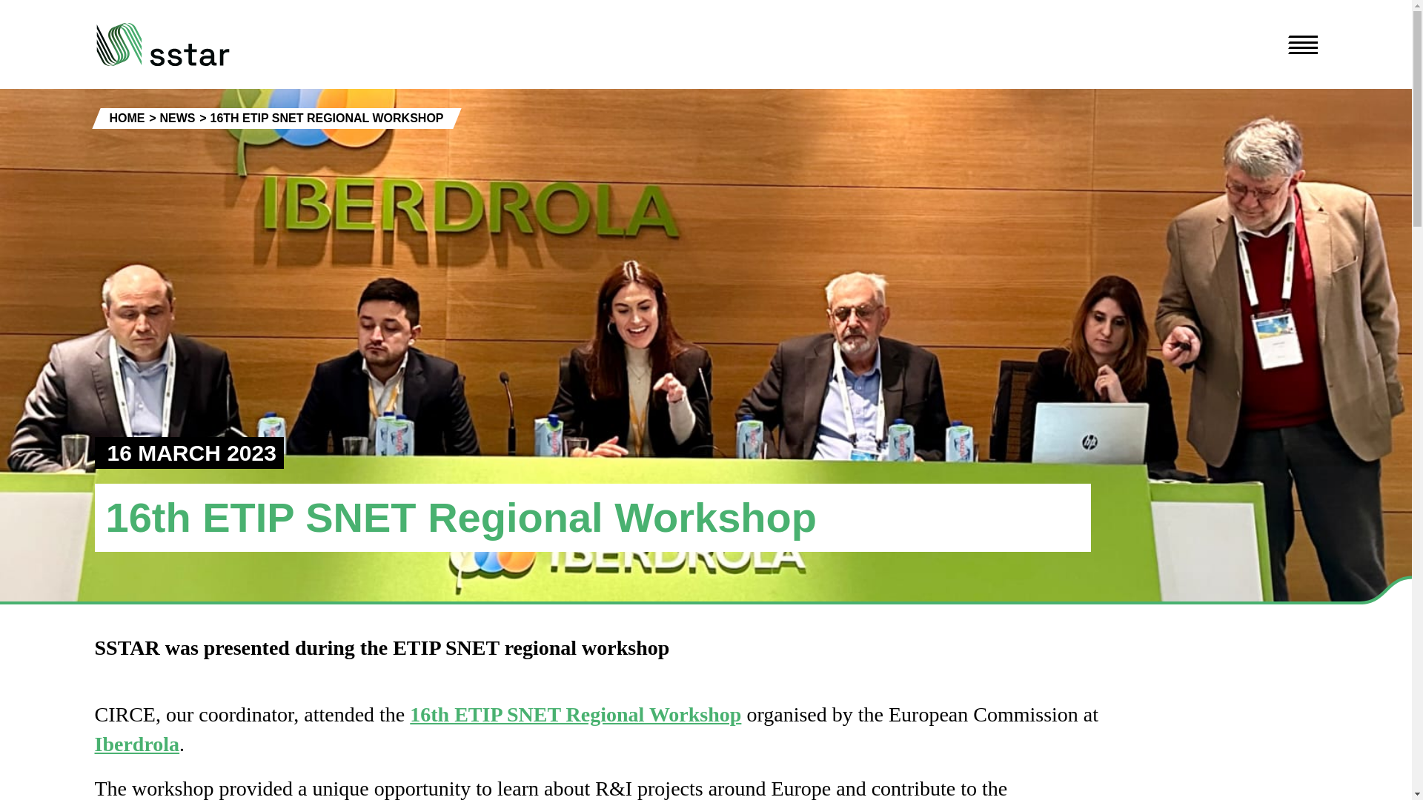 This screenshot has height=800, width=1423. Describe the element at coordinates (127, 118) in the screenshot. I see `HOME` at that location.